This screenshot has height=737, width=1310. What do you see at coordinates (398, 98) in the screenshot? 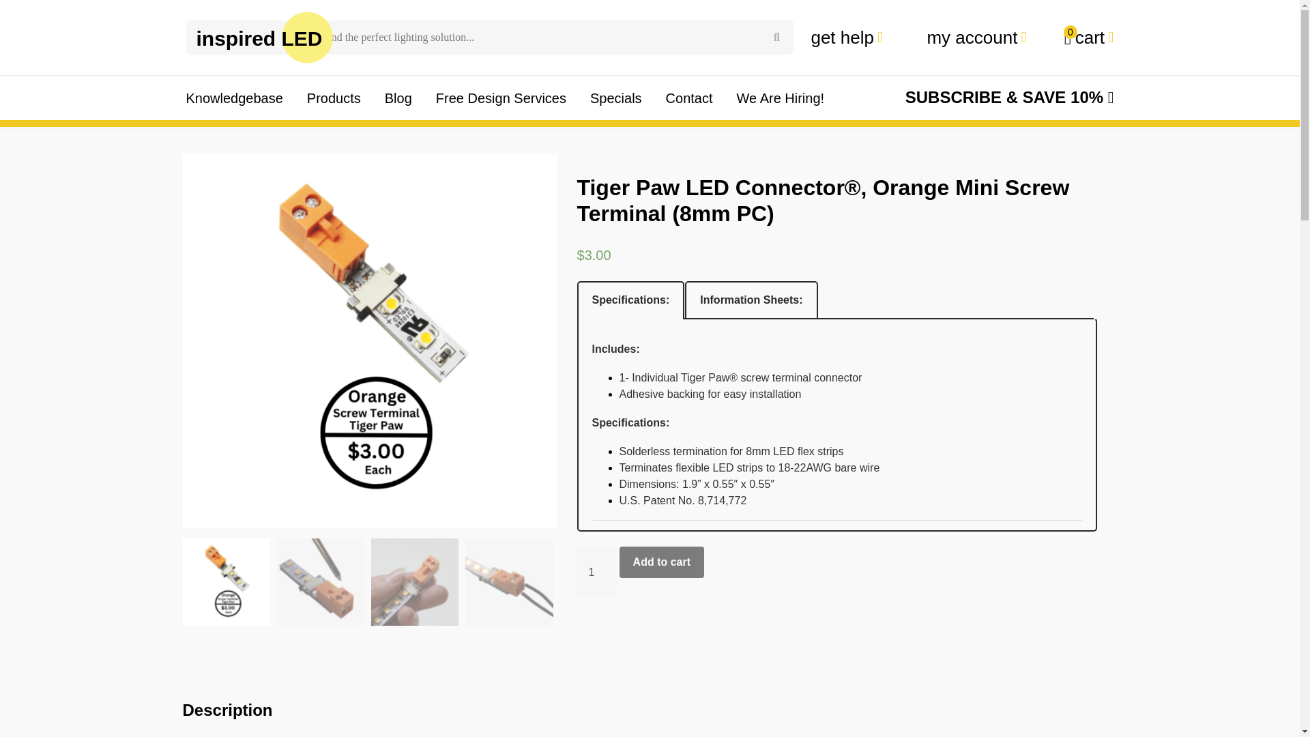
I see `Blog` at bounding box center [398, 98].